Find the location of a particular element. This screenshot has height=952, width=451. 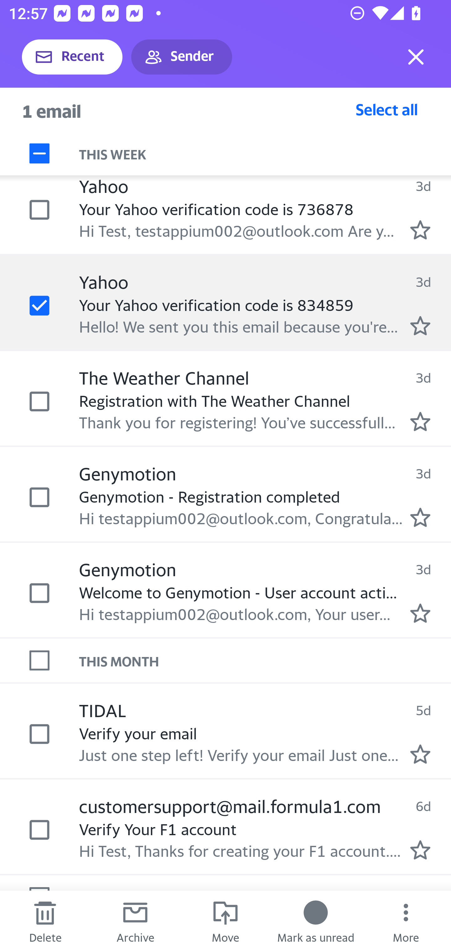

Mark as starred. is located at coordinates (420, 754).